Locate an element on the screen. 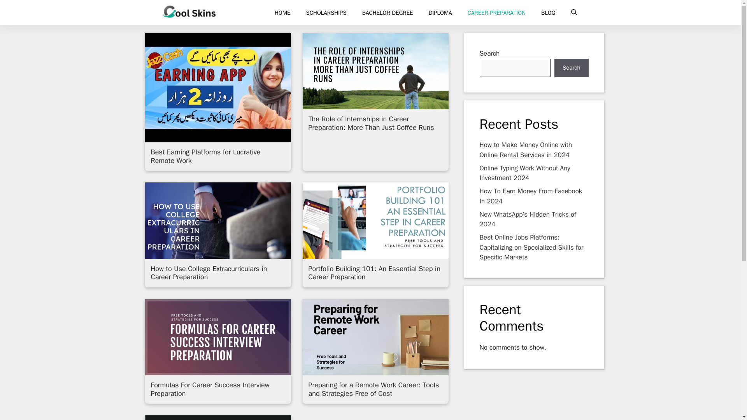  How to Make Money Online with Online Rental Services in 2024 is located at coordinates (526, 150).